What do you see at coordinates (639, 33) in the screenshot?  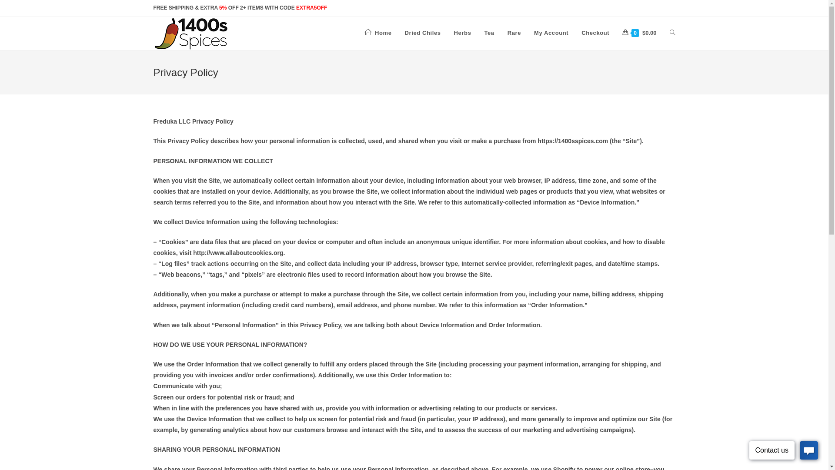 I see `0$0.00` at bounding box center [639, 33].